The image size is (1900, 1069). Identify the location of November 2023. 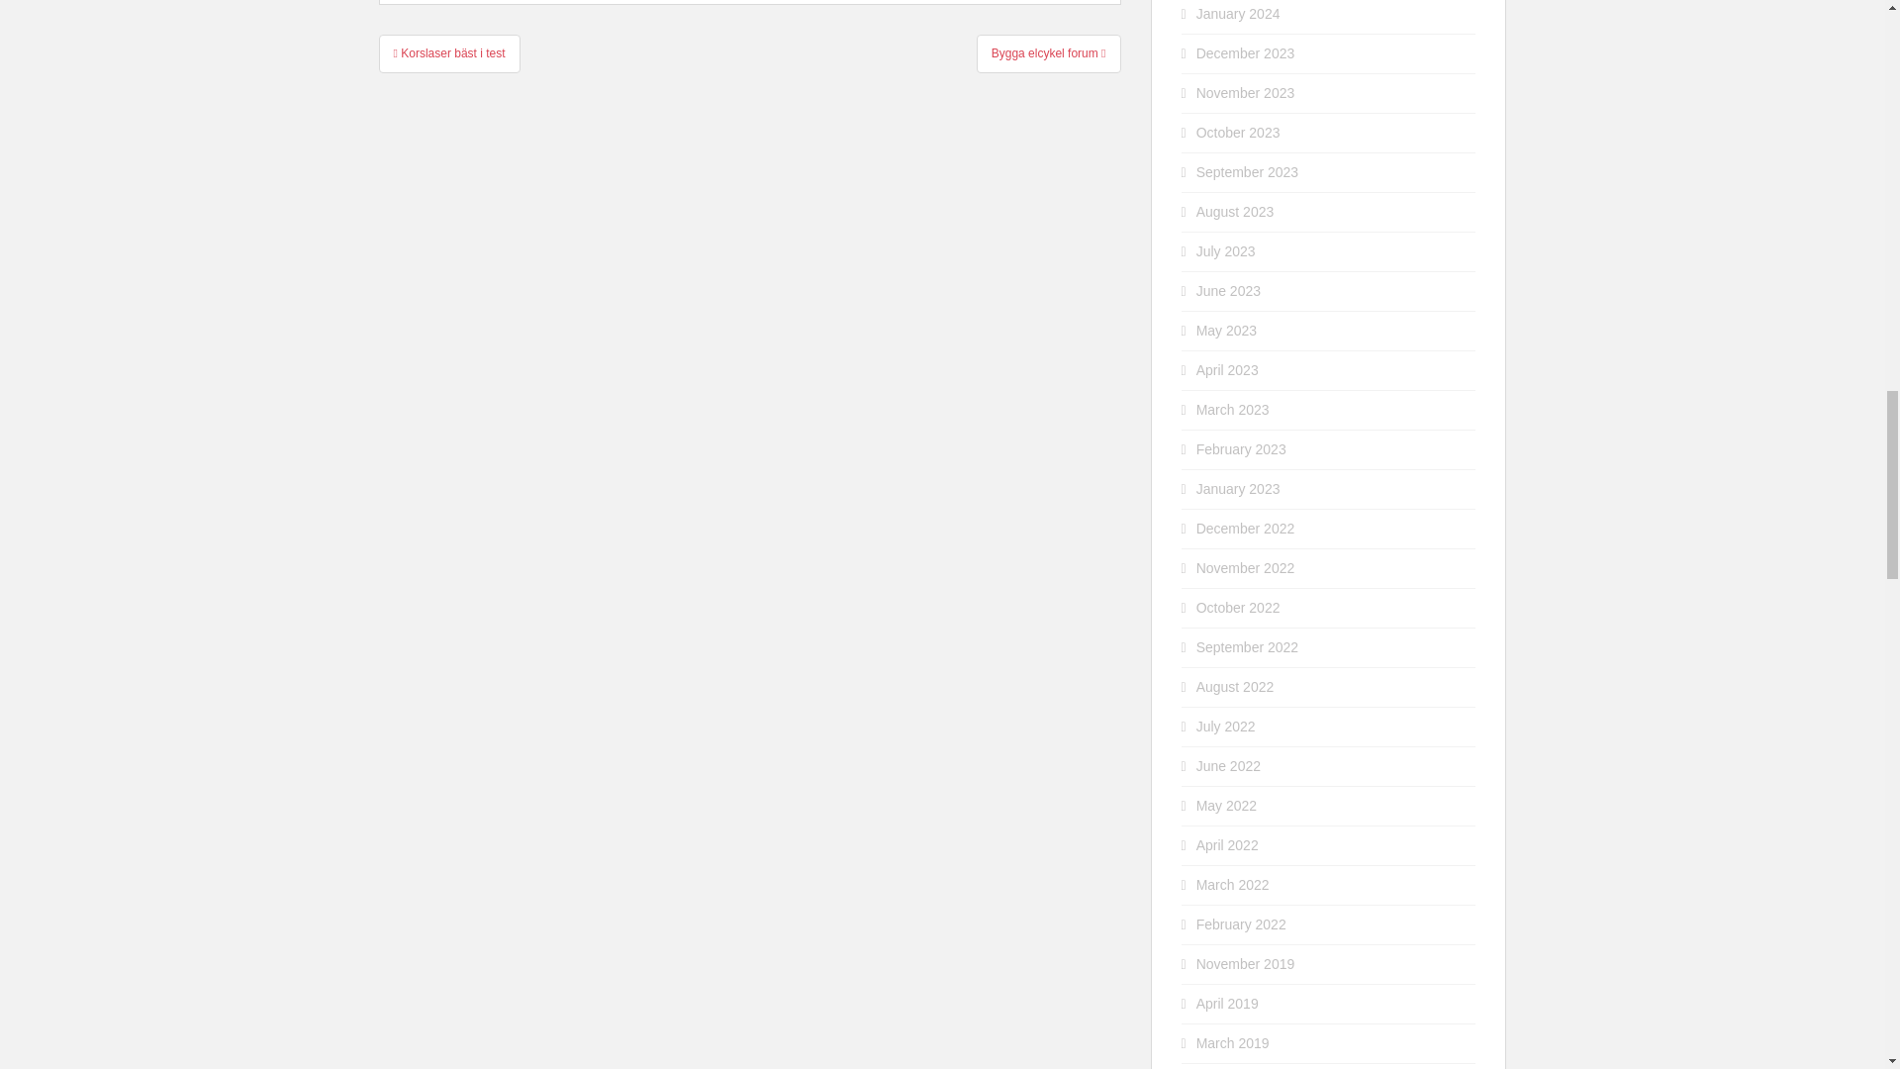
(1246, 93).